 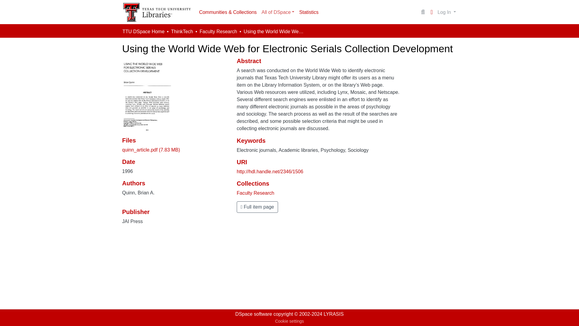 What do you see at coordinates (334, 314) in the screenshot?
I see `LYRASIS` at bounding box center [334, 314].